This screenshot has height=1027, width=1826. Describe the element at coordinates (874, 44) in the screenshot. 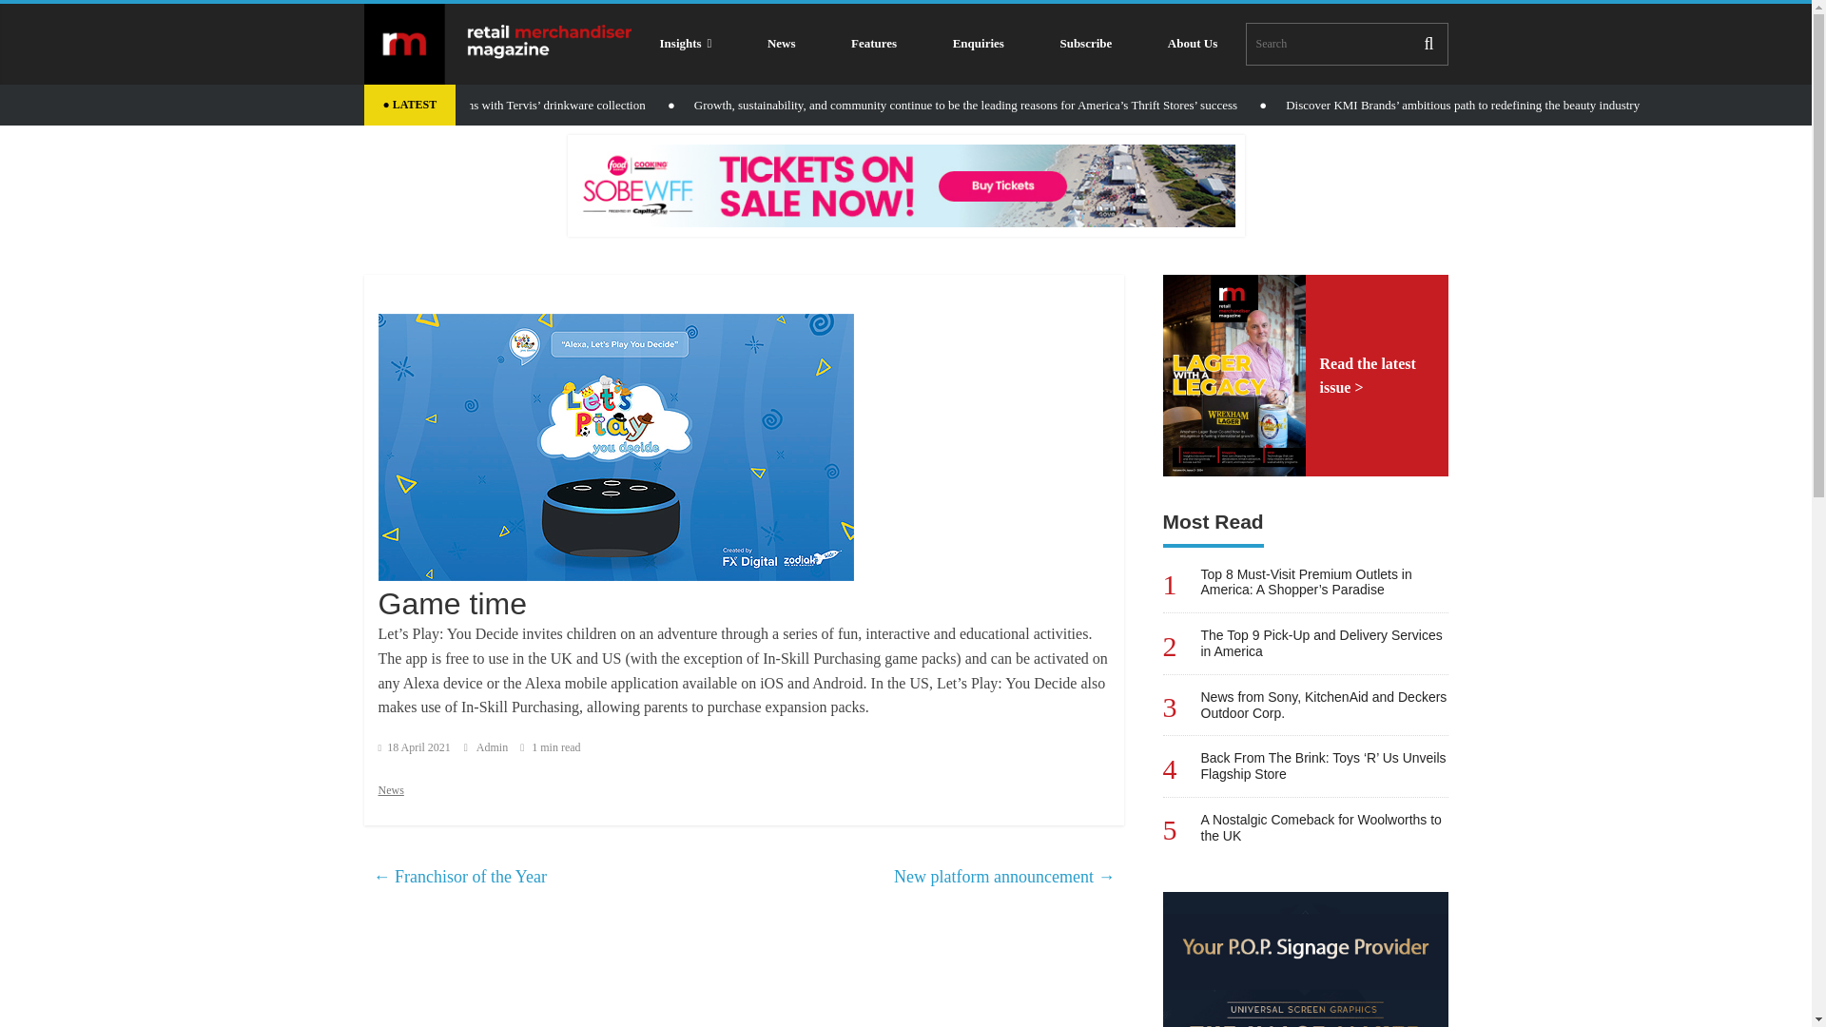

I see `Features` at that location.